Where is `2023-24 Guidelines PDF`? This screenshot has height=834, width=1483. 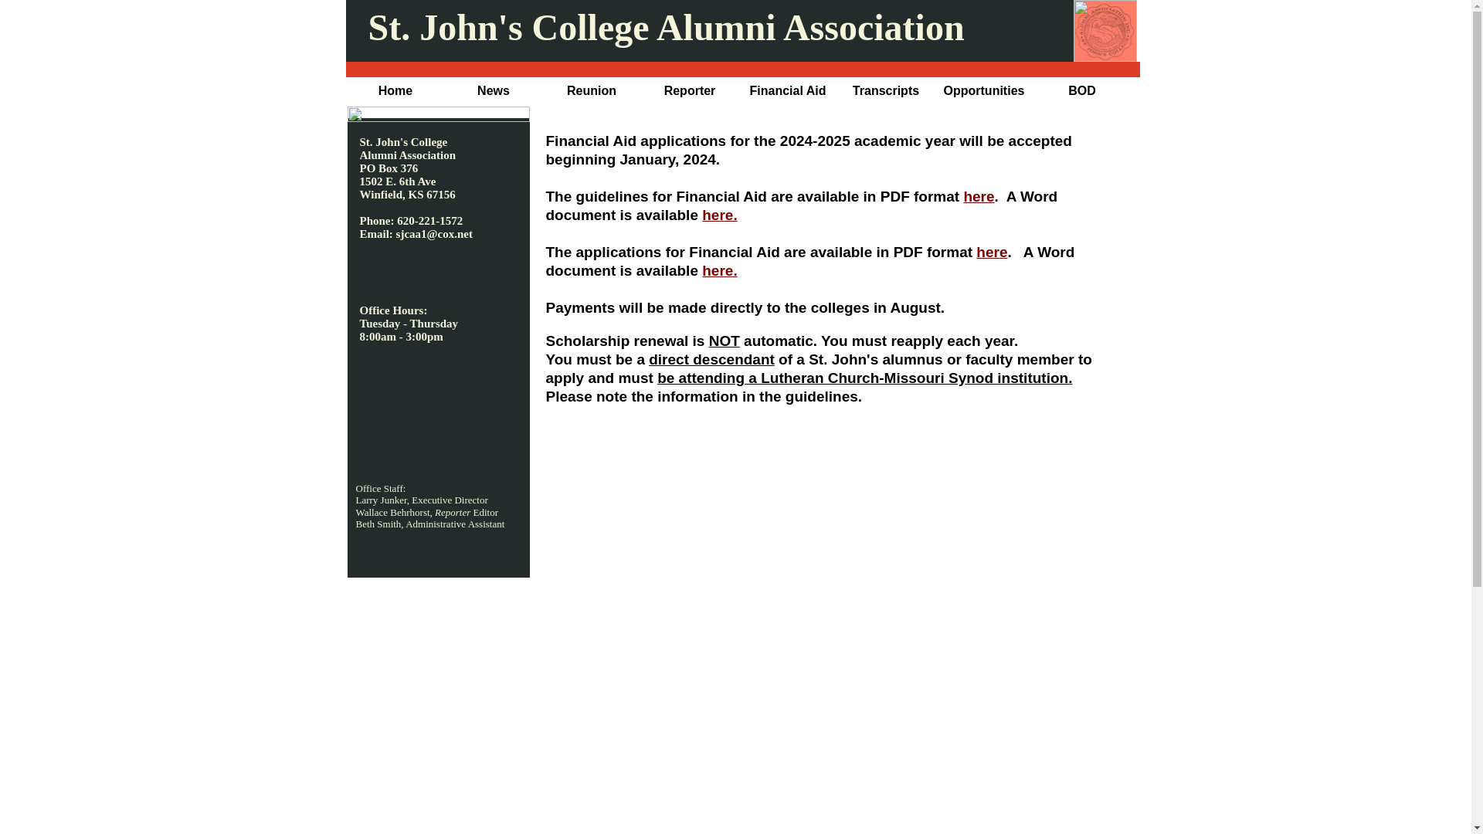
2023-24 Guidelines PDF is located at coordinates (978, 196).